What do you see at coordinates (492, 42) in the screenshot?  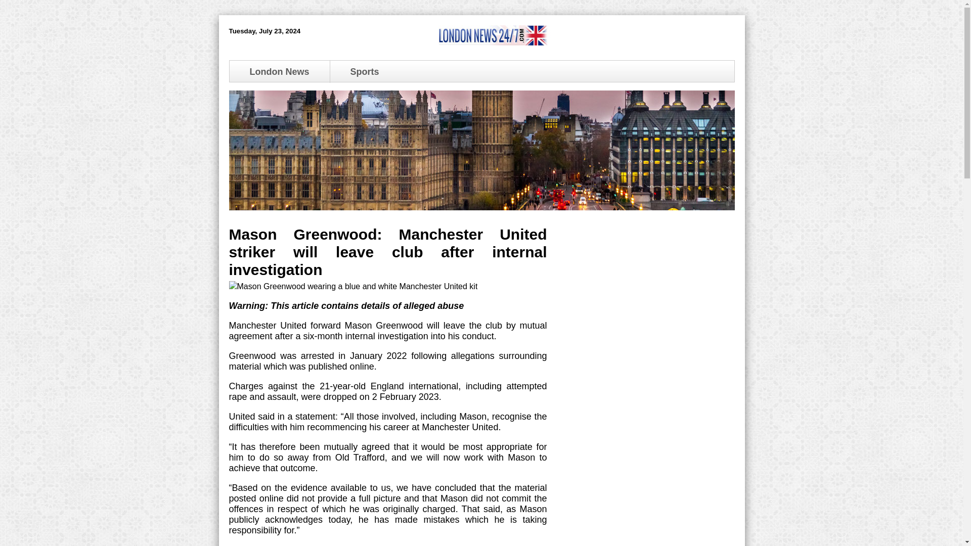 I see `londonnews247.com` at bounding box center [492, 42].